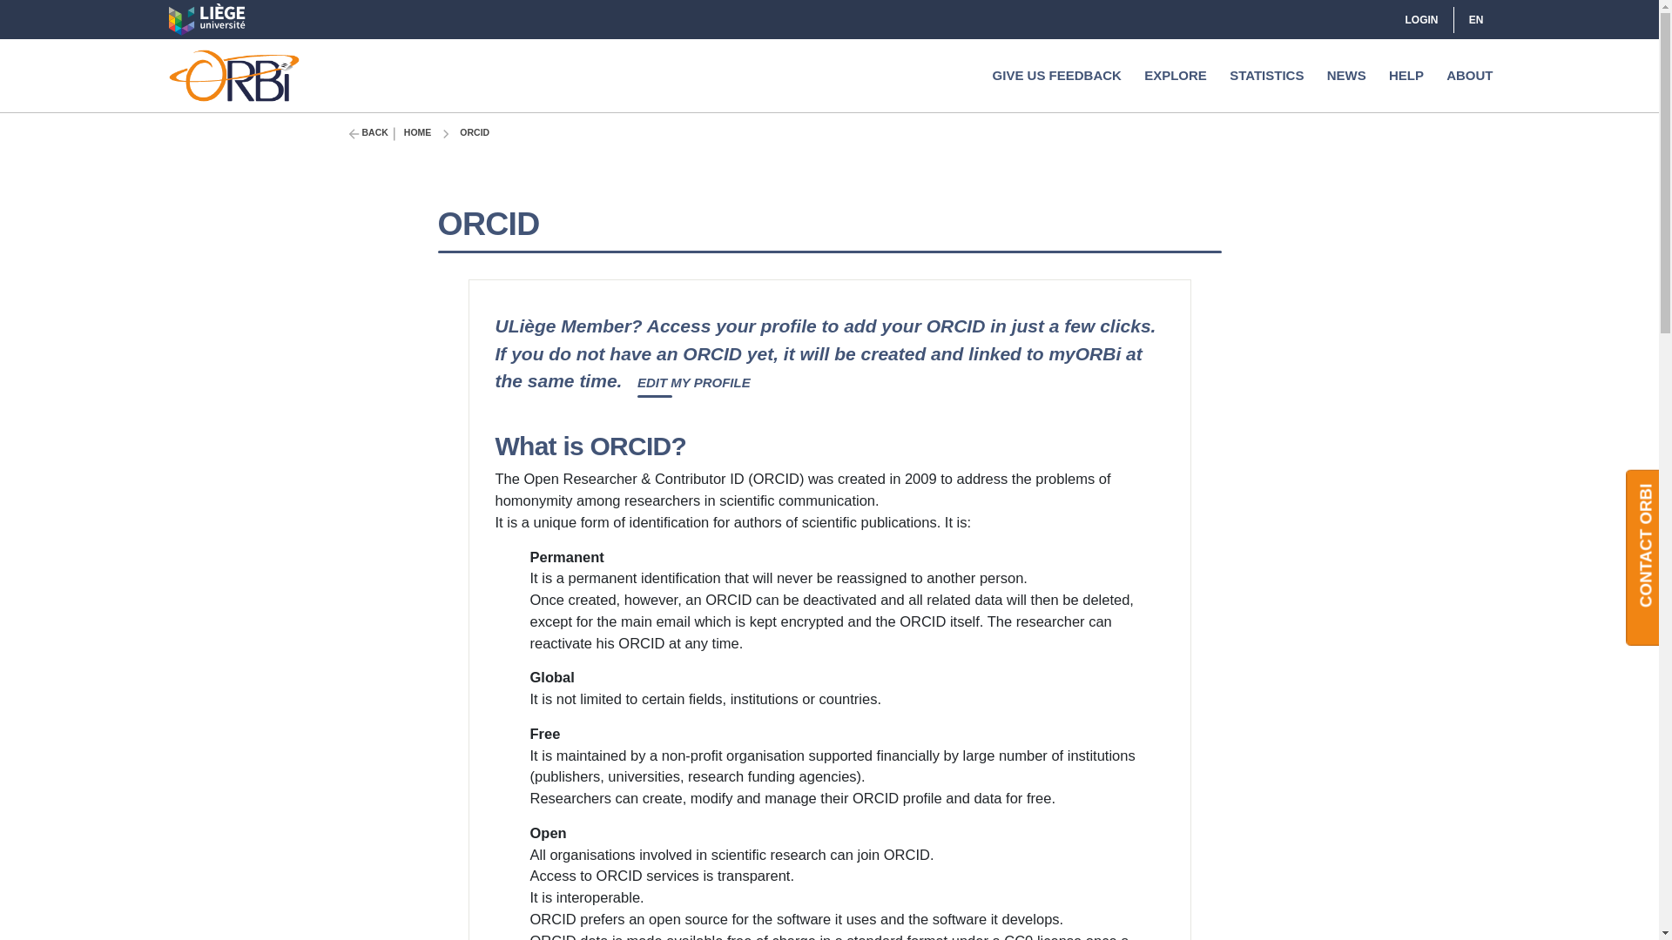  What do you see at coordinates (1266, 75) in the screenshot?
I see `STATISTICS` at bounding box center [1266, 75].